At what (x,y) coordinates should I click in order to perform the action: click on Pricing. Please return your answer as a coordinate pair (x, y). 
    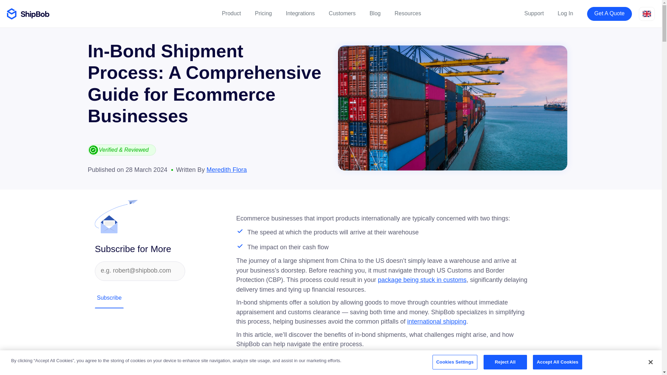
    Looking at the image, I should click on (263, 14).